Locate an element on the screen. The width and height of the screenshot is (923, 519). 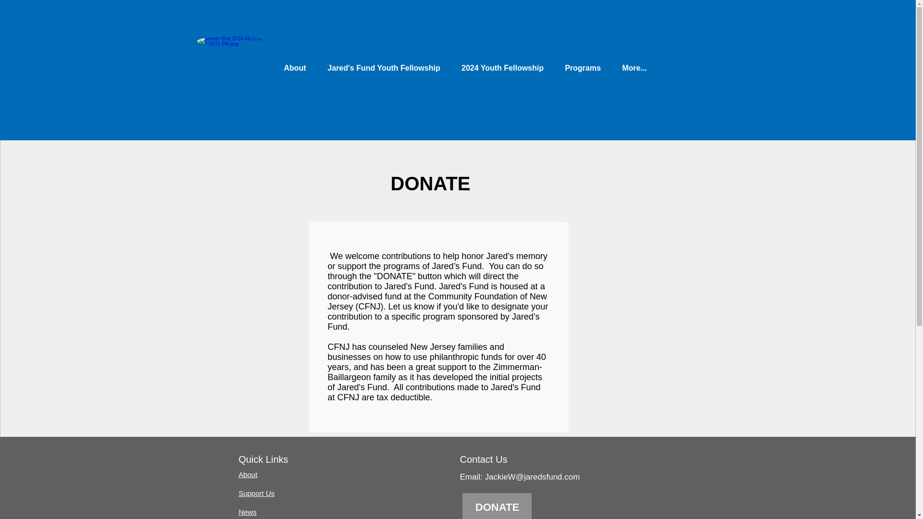
DONATE is located at coordinates (430, 183).